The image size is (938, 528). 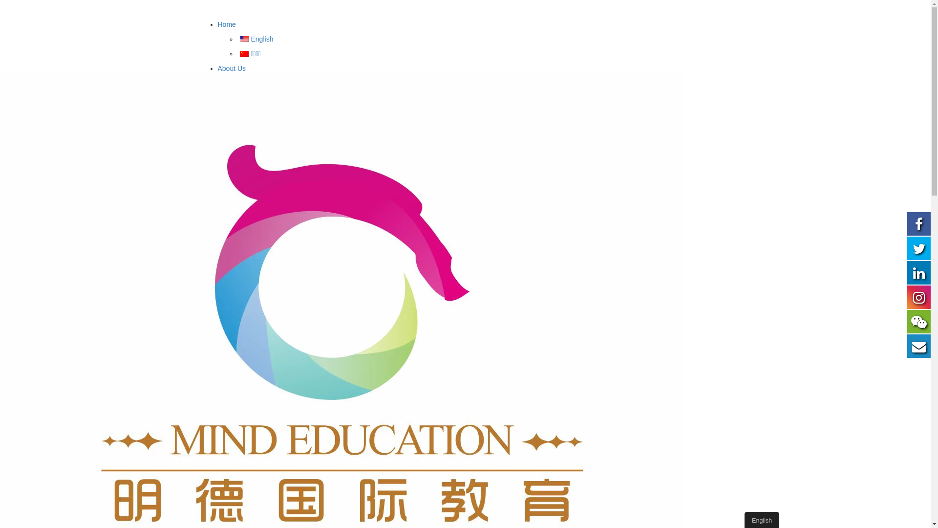 What do you see at coordinates (309, 99) in the screenshot?
I see `Application for Study Tours/Study Abroad` at bounding box center [309, 99].